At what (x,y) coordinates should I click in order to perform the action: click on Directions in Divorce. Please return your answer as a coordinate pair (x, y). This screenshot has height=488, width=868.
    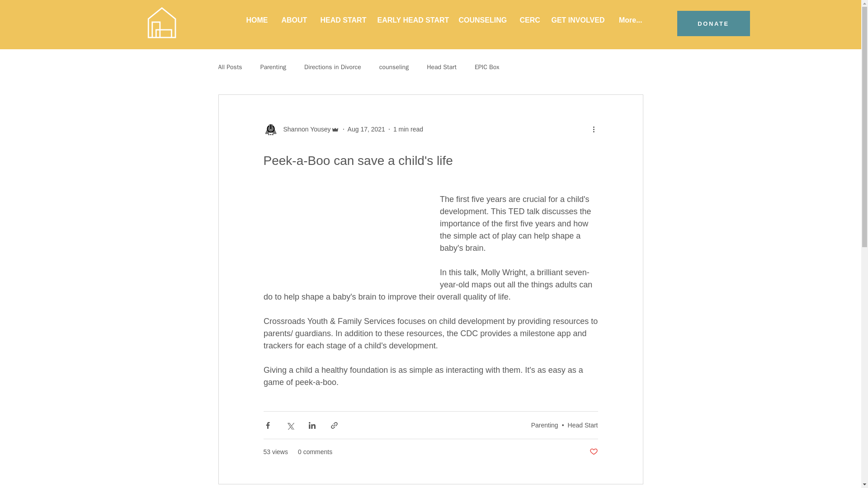
    Looking at the image, I should click on (333, 67).